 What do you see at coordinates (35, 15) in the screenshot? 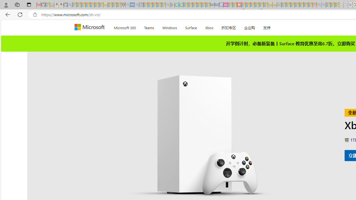
I see `View site information` at bounding box center [35, 15].